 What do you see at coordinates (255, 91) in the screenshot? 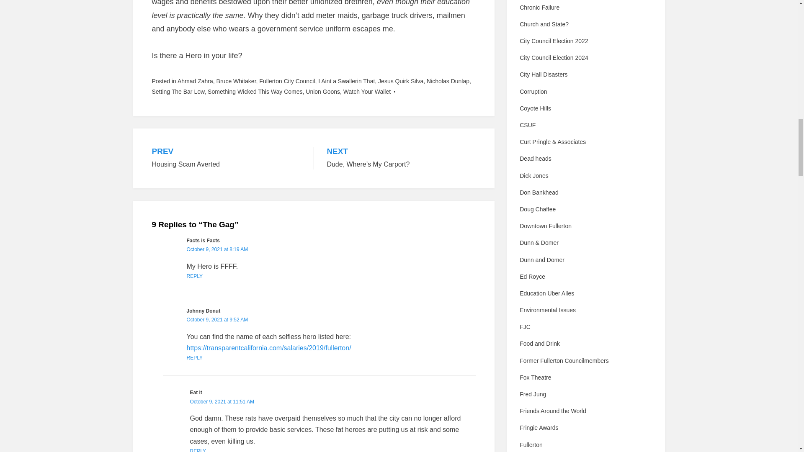
I see `Watch Your Wallet` at bounding box center [255, 91].